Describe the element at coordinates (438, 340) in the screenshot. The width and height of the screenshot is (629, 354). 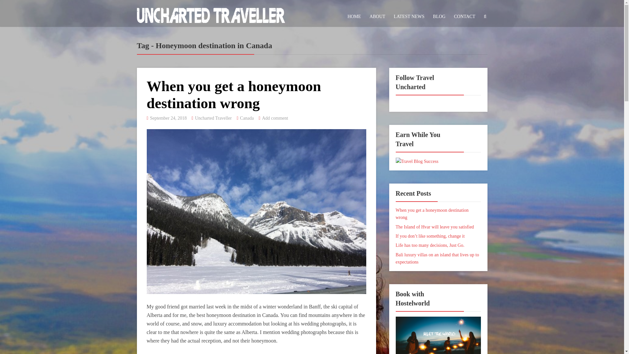
I see `Book with Hostelworld` at that location.